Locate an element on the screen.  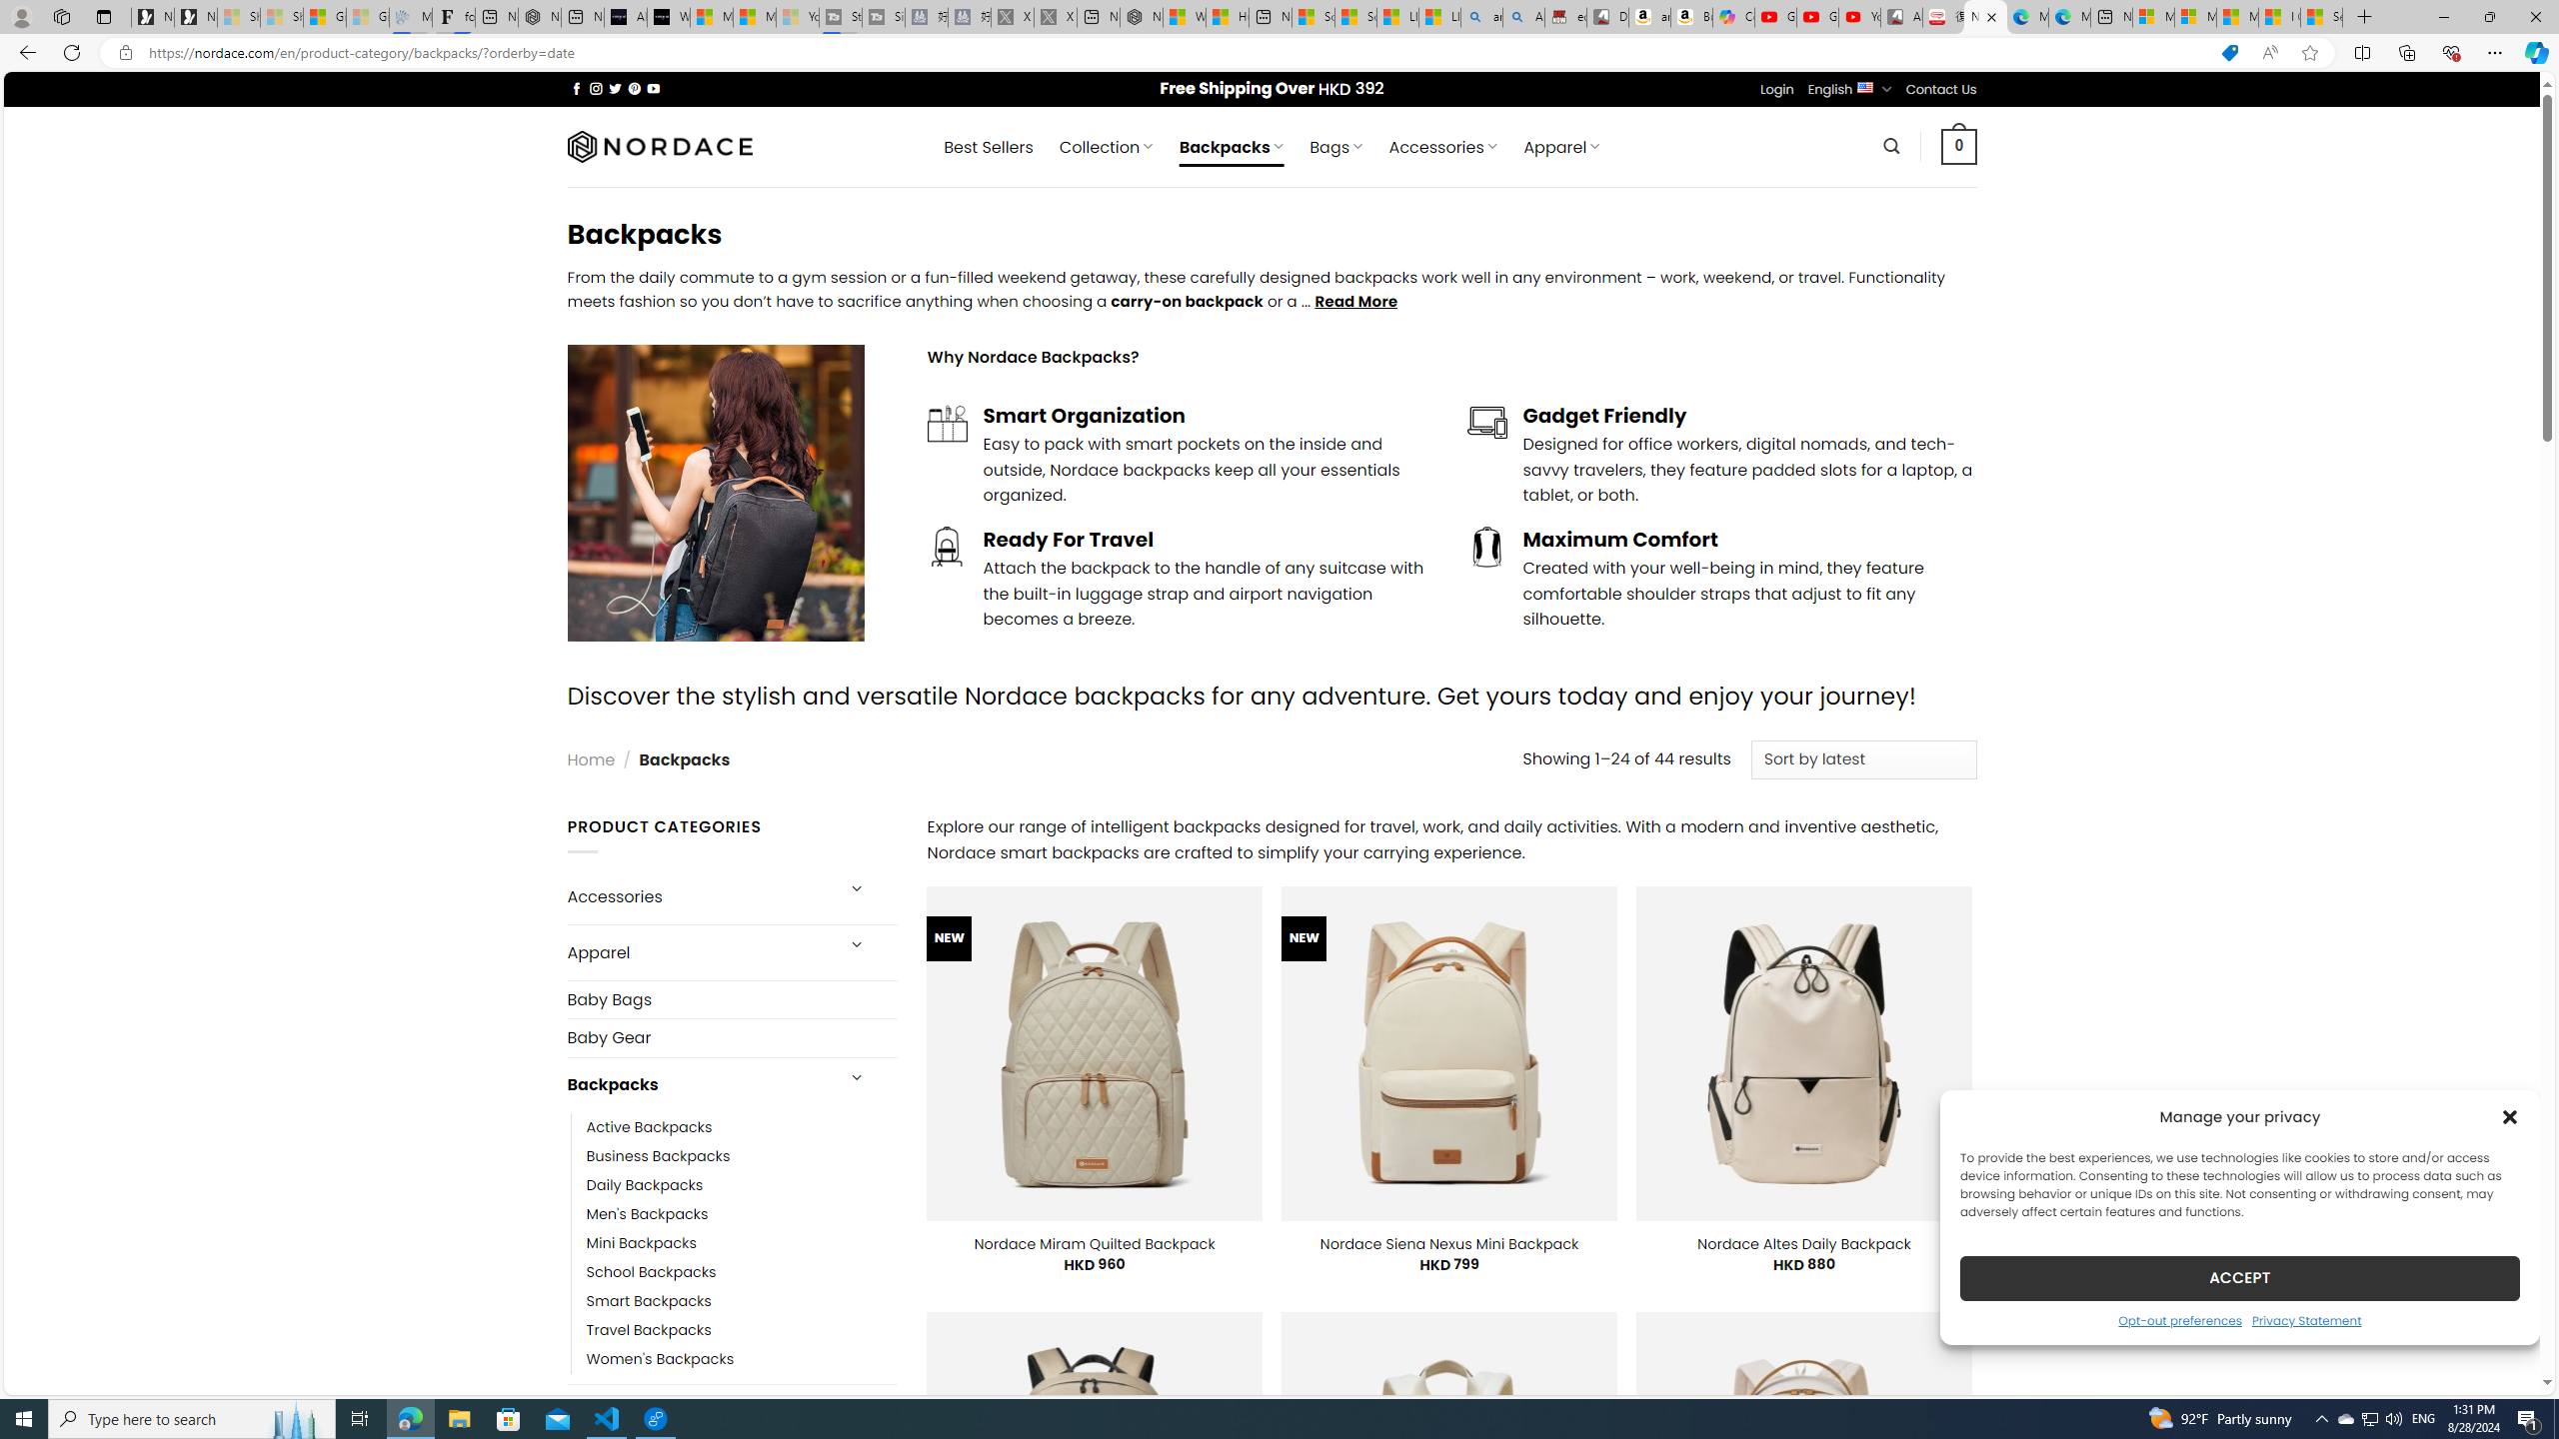
Baby Gear is located at coordinates (732, 1037).